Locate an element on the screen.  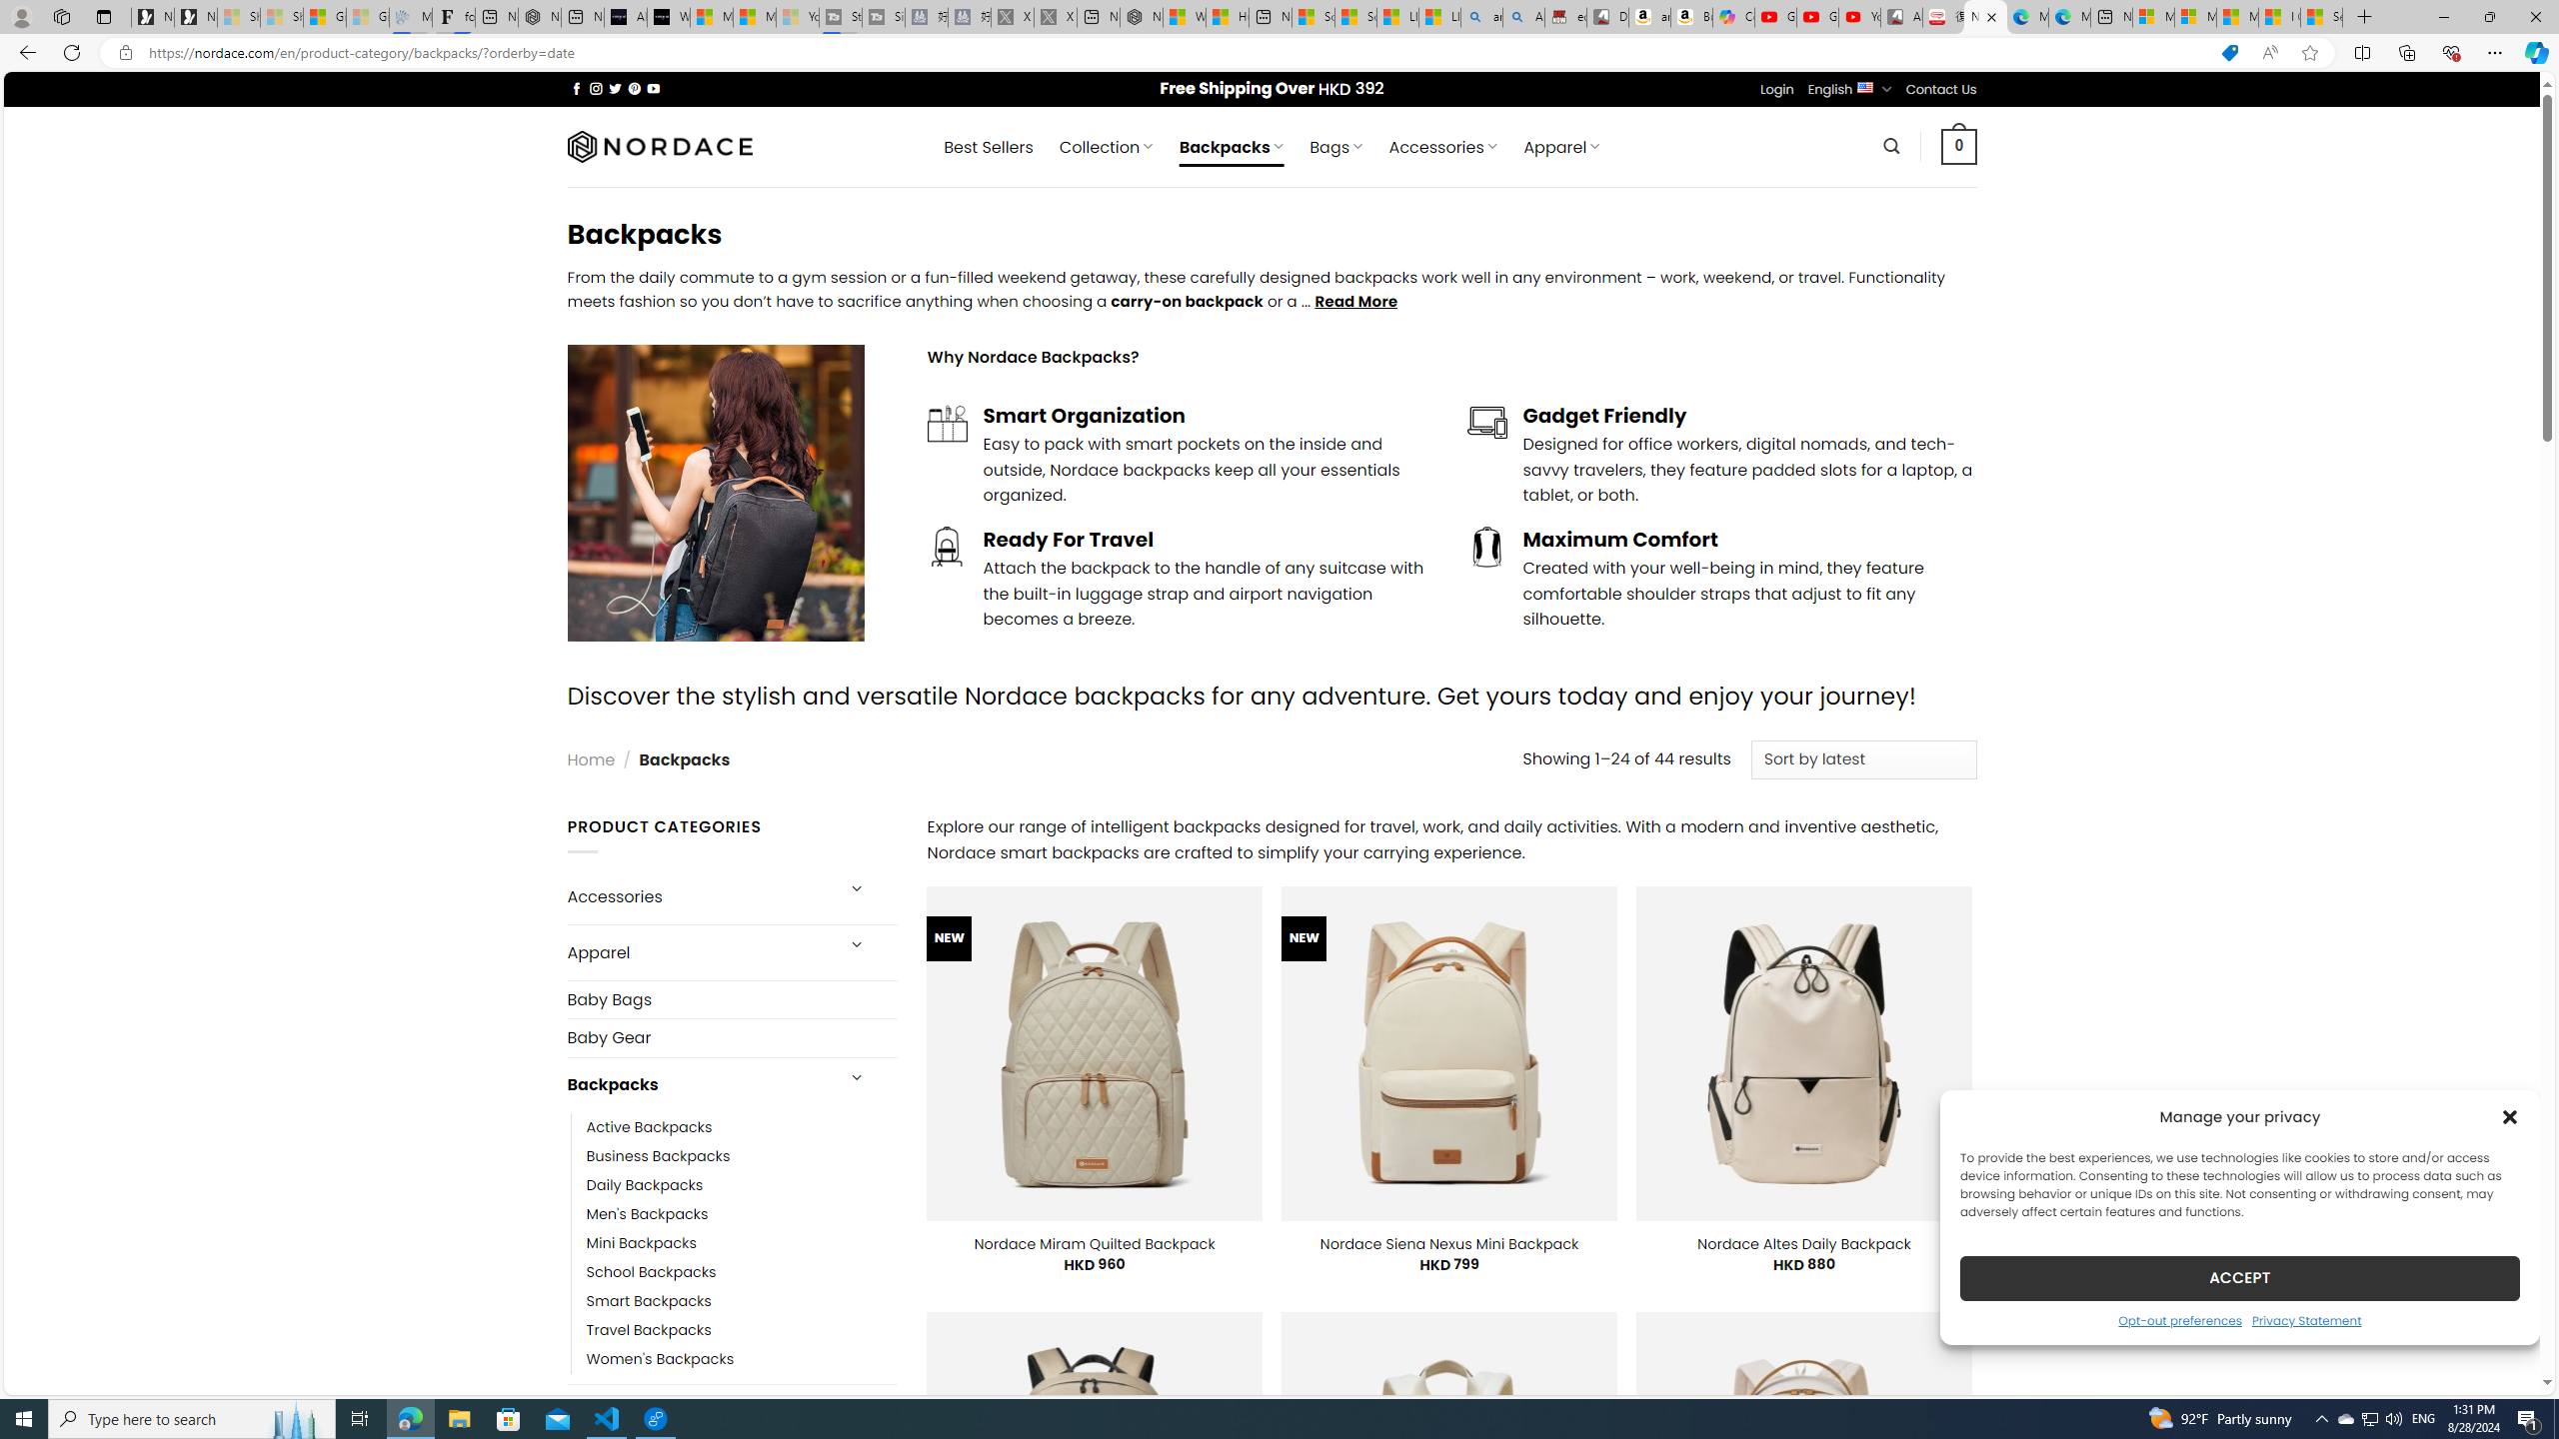
Baby Gear is located at coordinates (732, 1037).